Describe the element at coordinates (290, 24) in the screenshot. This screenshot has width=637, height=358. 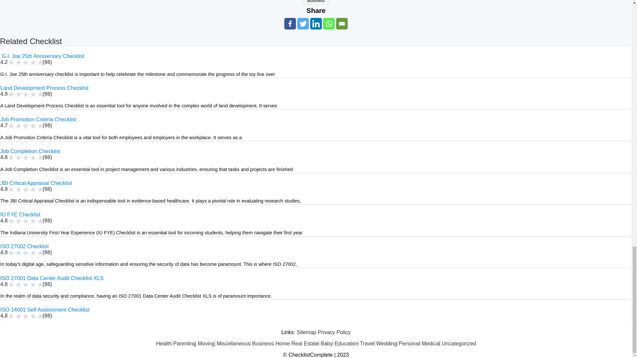
I see `Facebook` at that location.